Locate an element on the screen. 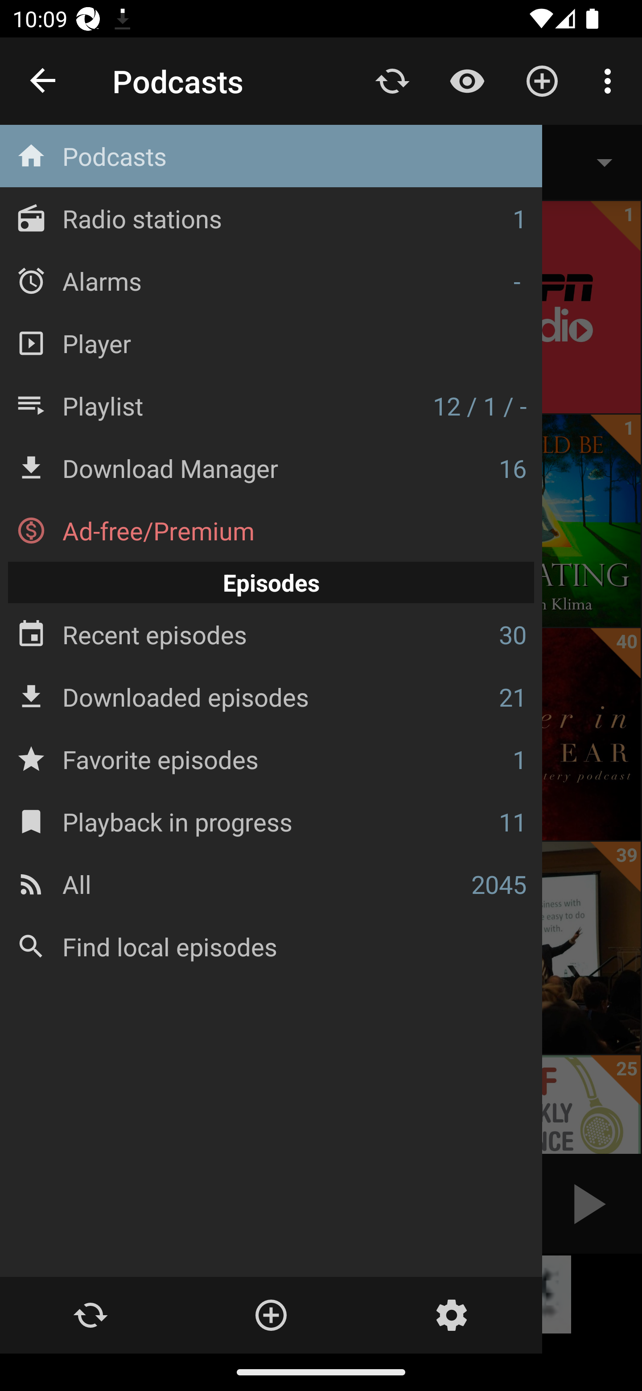 This screenshot has height=1391, width=642. All 2045 is located at coordinates (271, 884).